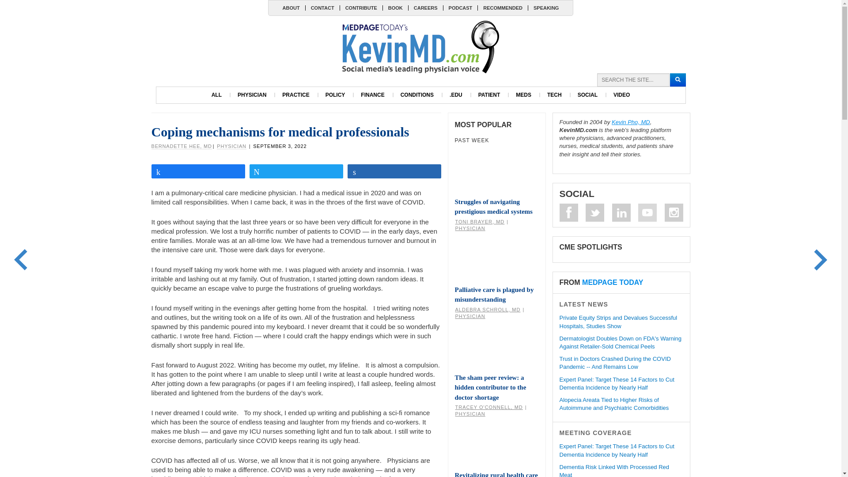  I want to click on PODCAST, so click(460, 8).